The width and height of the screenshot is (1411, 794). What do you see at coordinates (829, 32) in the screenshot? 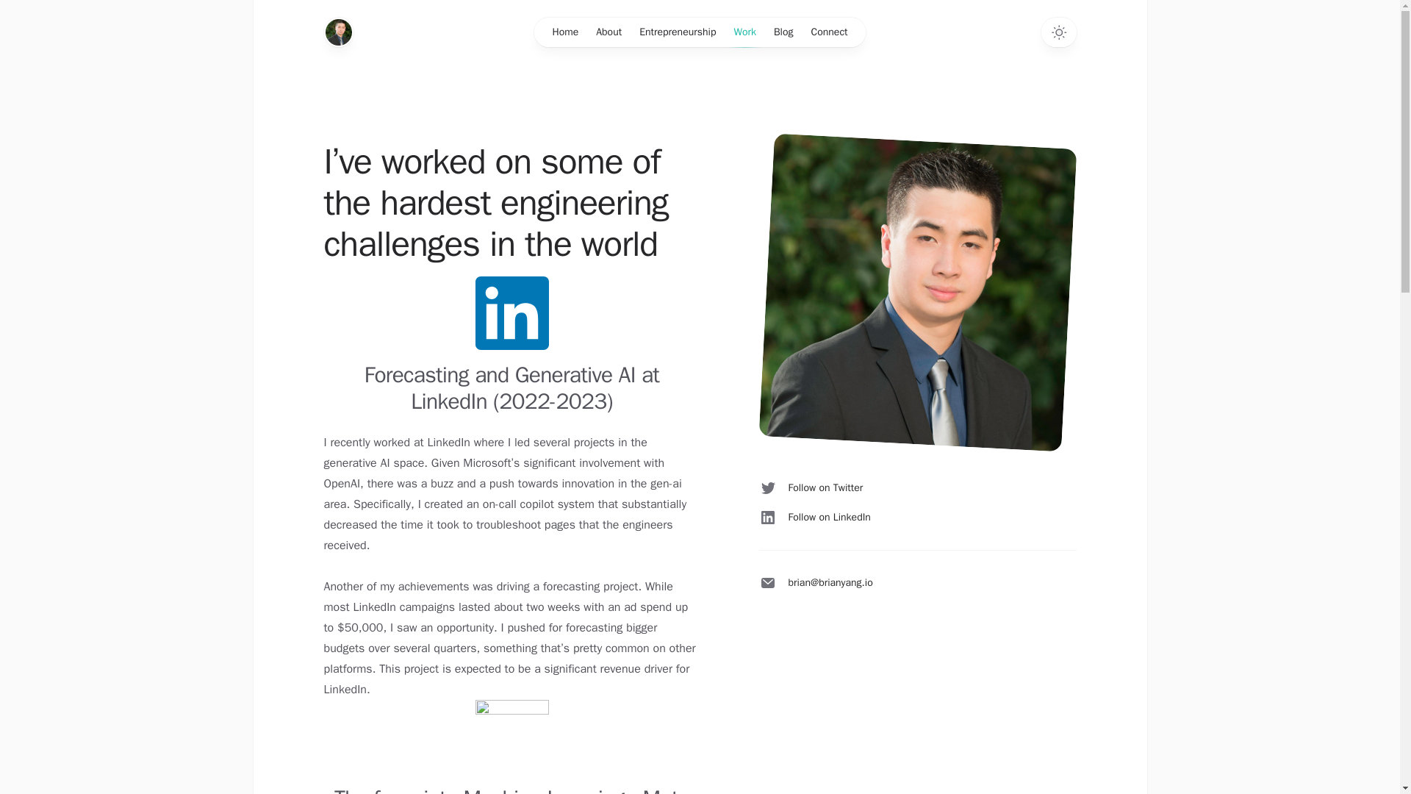
I see `Connect` at bounding box center [829, 32].